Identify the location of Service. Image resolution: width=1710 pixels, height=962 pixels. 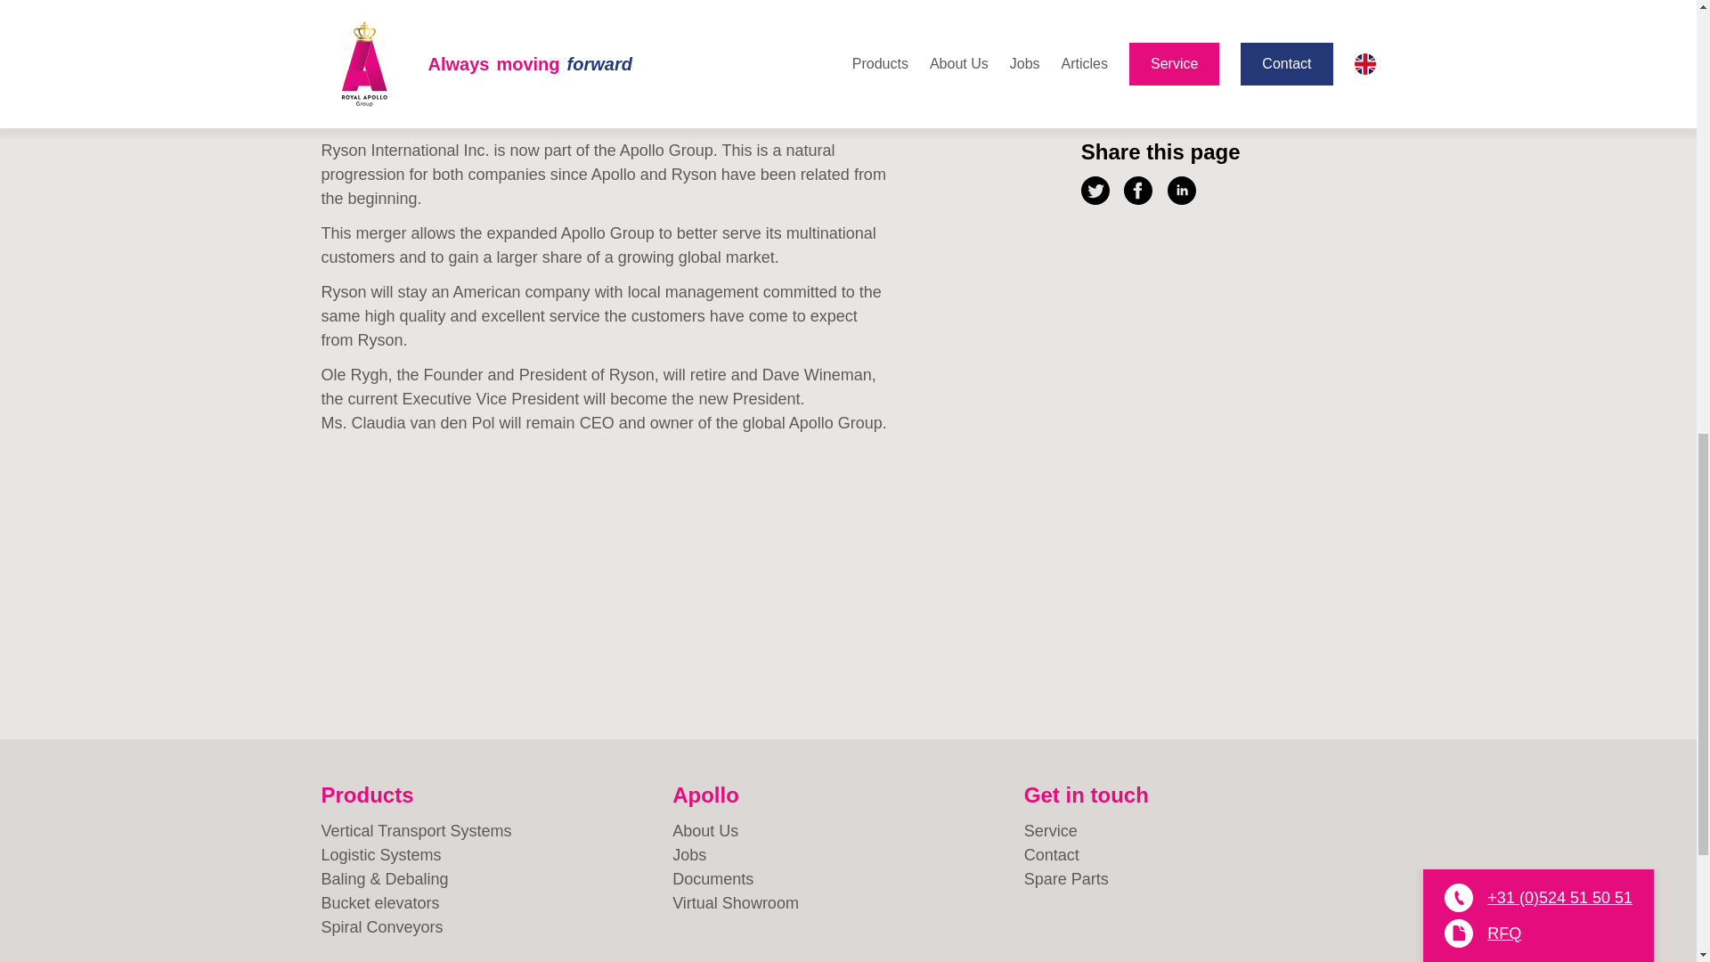
(1201, 832).